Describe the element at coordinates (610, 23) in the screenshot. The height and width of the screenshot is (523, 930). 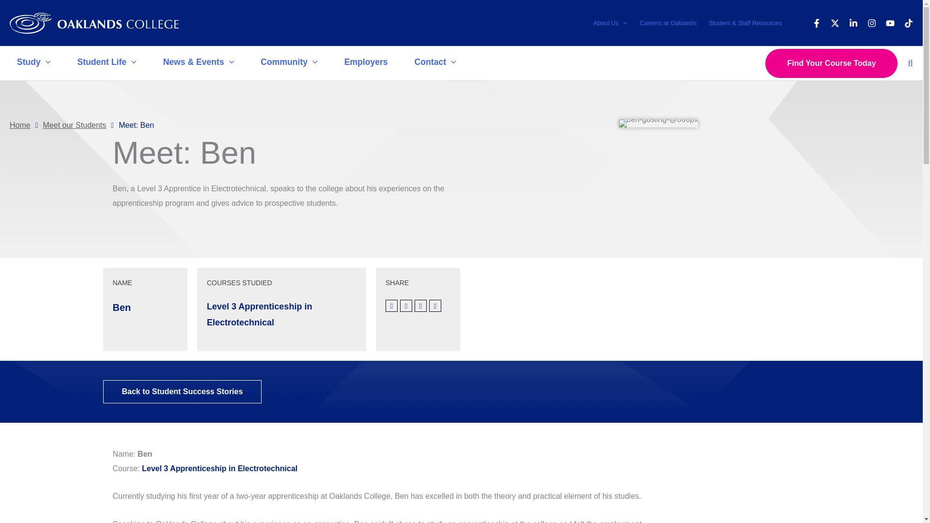
I see `About Us` at that location.